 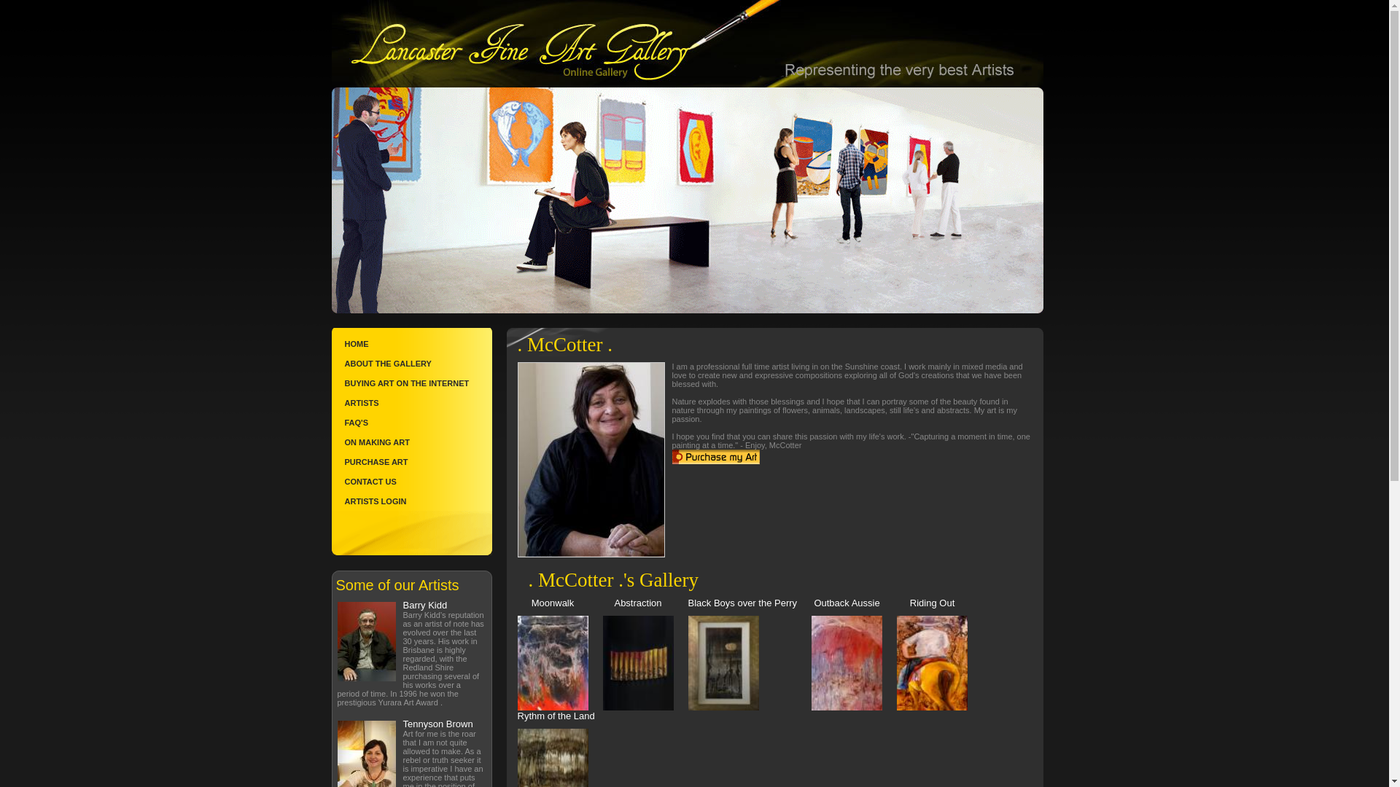 What do you see at coordinates (411, 402) in the screenshot?
I see `ARTISTS` at bounding box center [411, 402].